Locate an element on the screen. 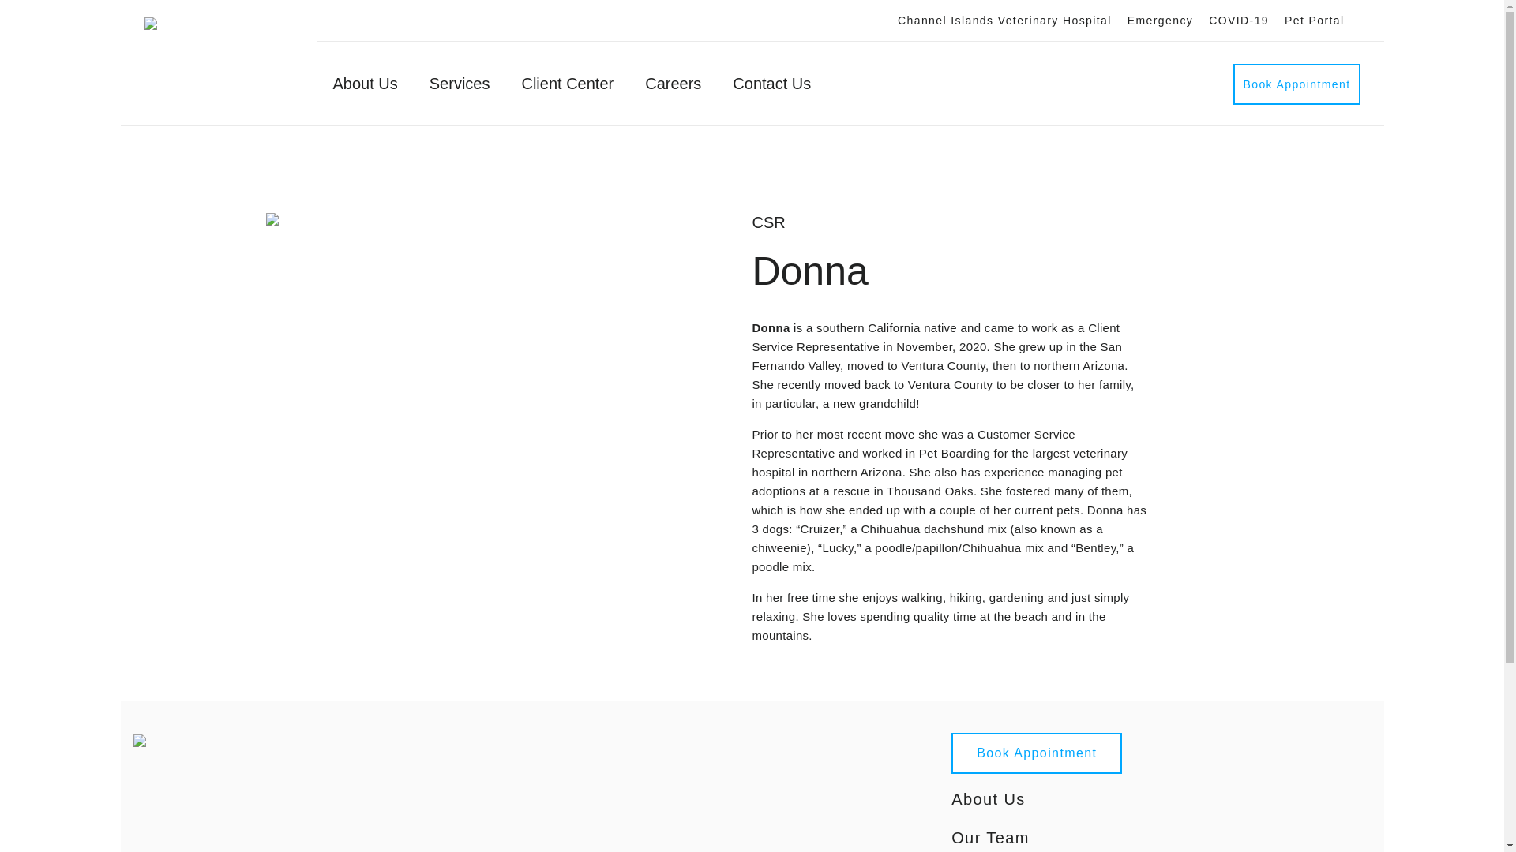  About Us is located at coordinates (988, 798).